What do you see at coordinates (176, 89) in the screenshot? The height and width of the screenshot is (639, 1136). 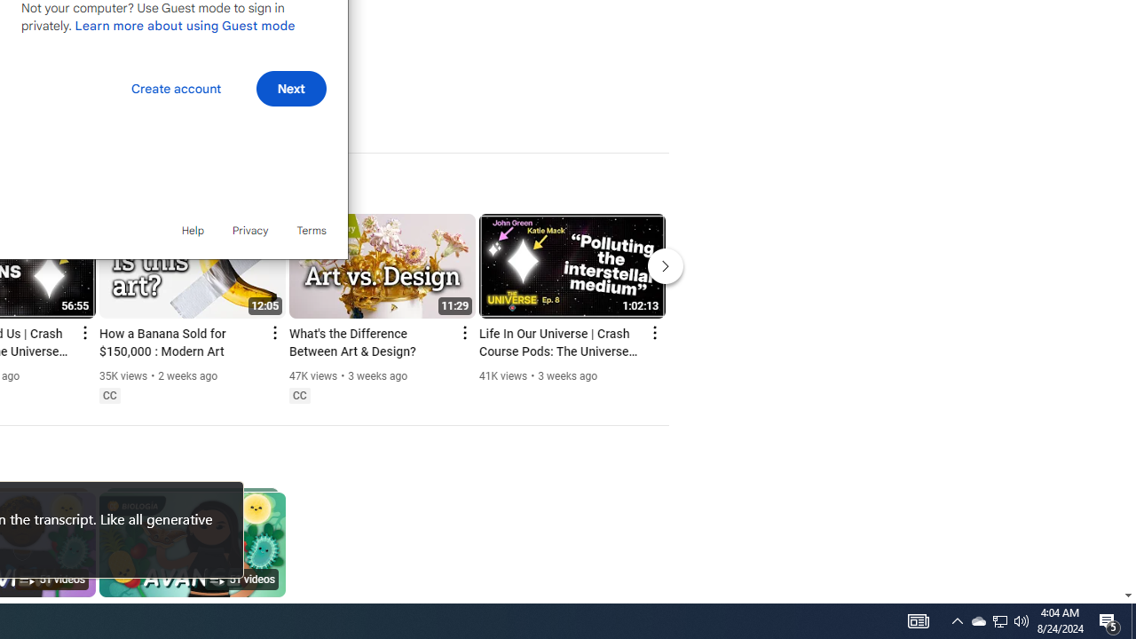 I see `Create account` at bounding box center [176, 89].